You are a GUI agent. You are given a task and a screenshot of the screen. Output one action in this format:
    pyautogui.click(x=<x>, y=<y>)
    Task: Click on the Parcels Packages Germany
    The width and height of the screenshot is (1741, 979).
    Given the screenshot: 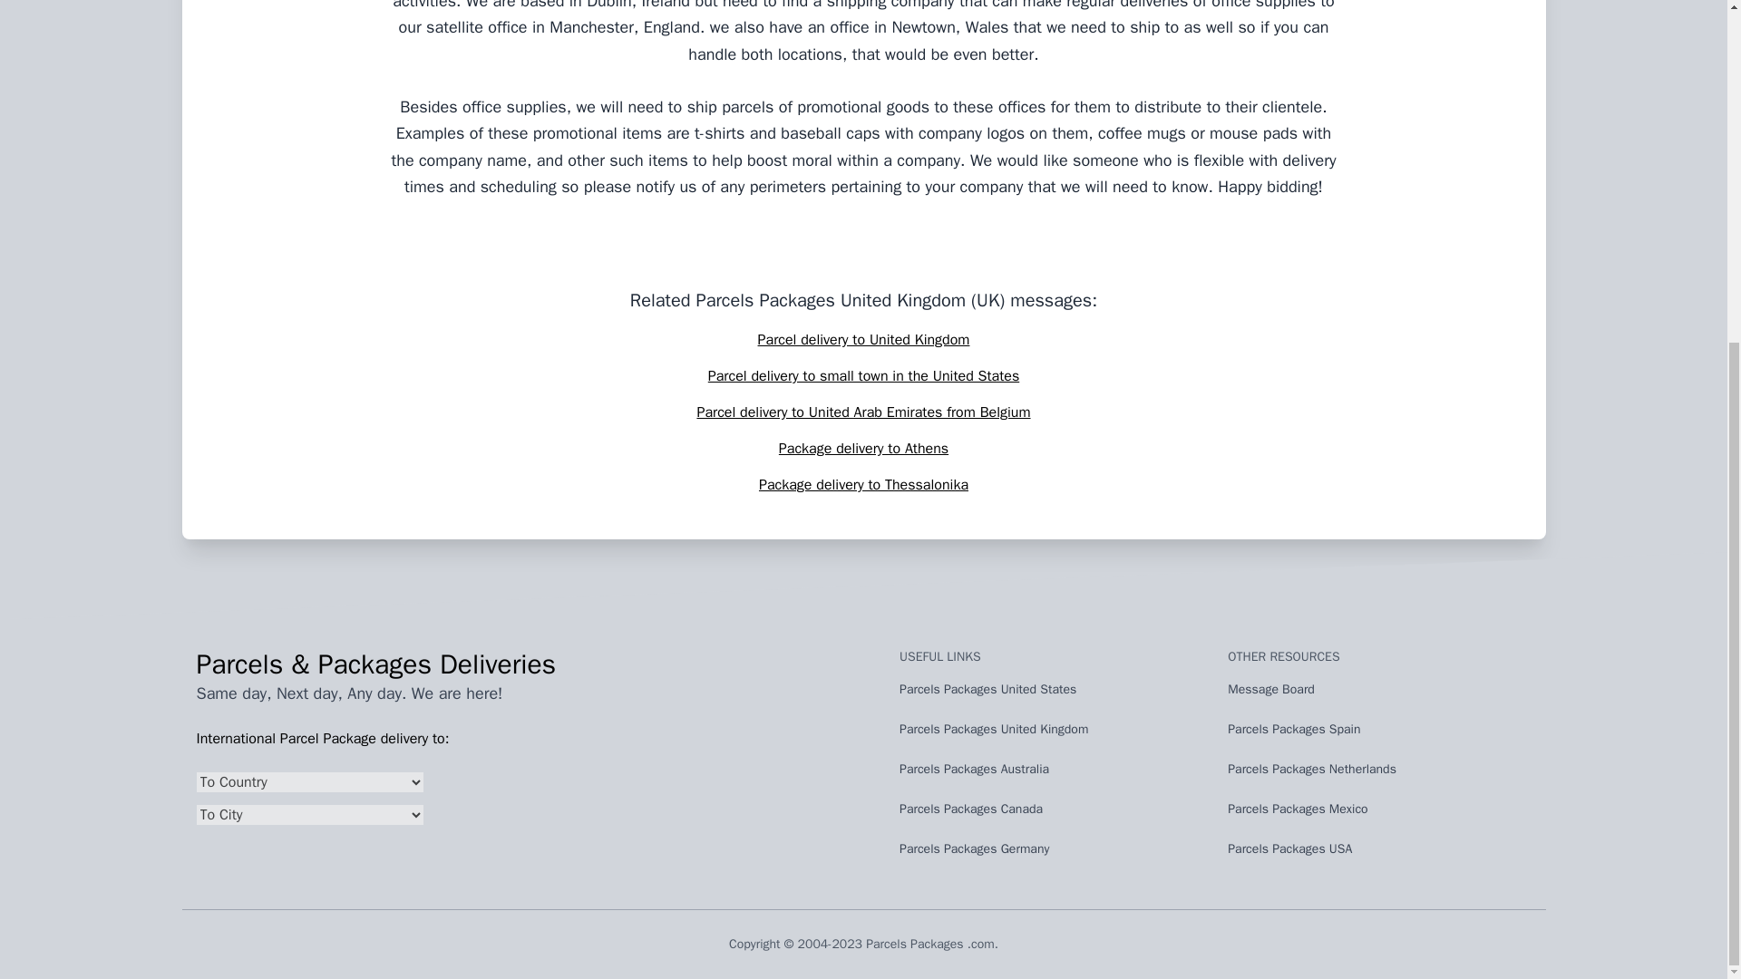 What is the action you would take?
    pyautogui.click(x=1049, y=852)
    